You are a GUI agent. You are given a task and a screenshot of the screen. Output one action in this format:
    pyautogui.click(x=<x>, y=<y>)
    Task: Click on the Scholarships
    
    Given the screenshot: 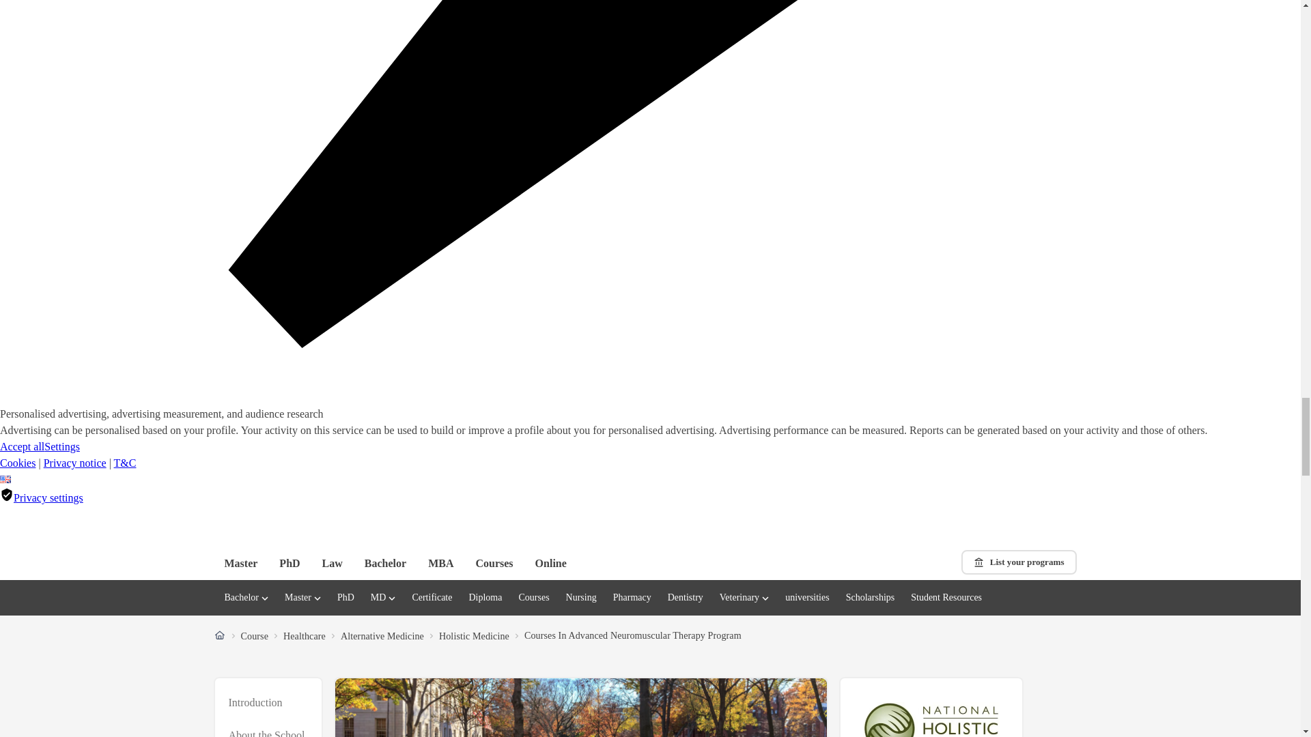 What is the action you would take?
    pyautogui.click(x=930, y=524)
    